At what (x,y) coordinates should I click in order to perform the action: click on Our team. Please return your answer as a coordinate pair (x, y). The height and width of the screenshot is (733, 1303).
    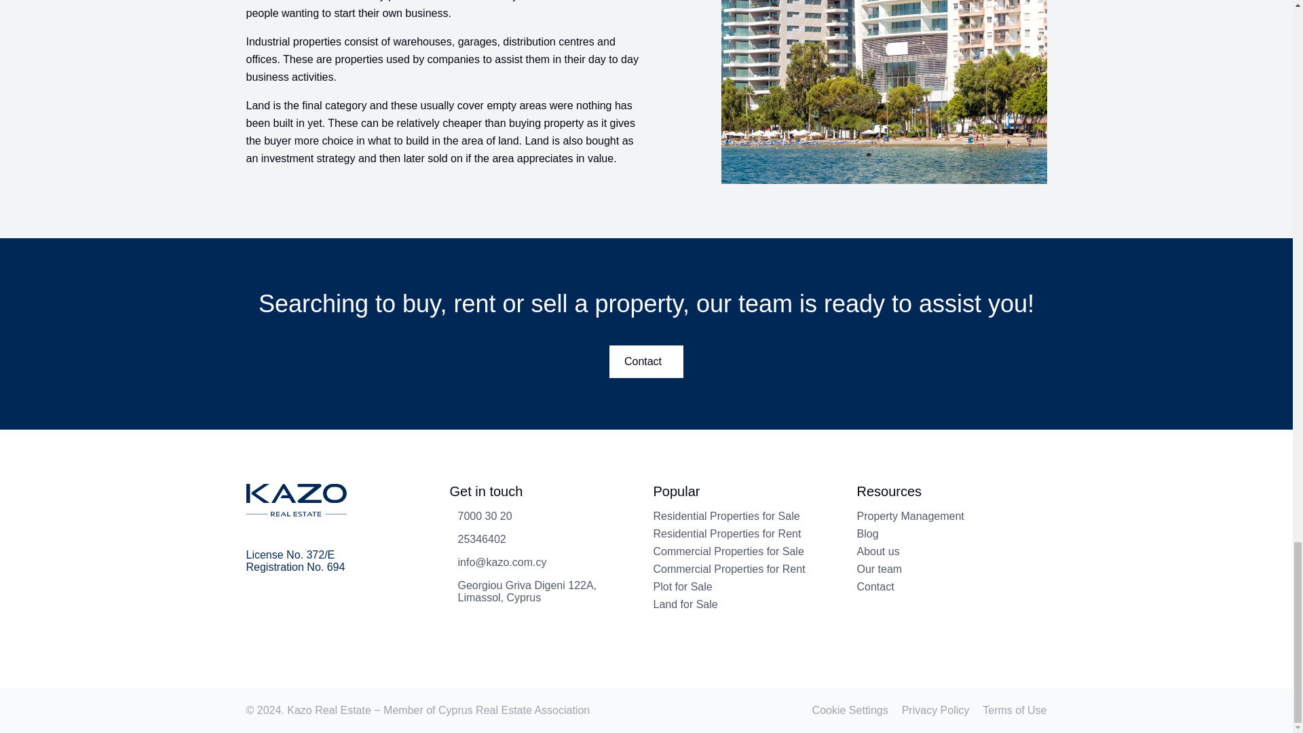
    Looking at the image, I should click on (878, 569).